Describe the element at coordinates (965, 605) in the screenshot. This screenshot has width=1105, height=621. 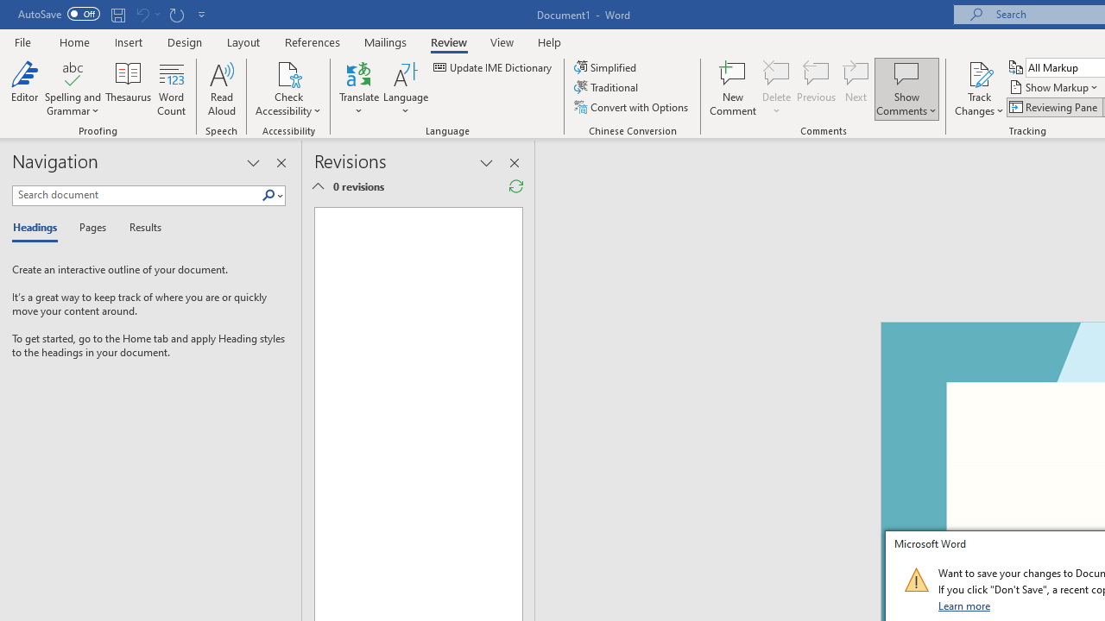
I see `Learn more` at that location.